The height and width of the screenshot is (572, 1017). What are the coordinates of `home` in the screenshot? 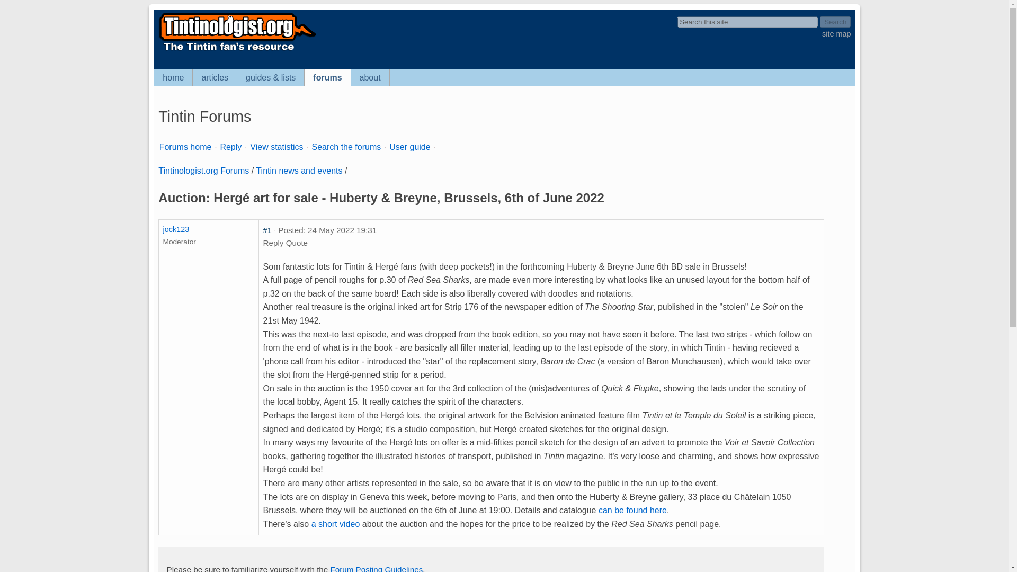 It's located at (174, 77).